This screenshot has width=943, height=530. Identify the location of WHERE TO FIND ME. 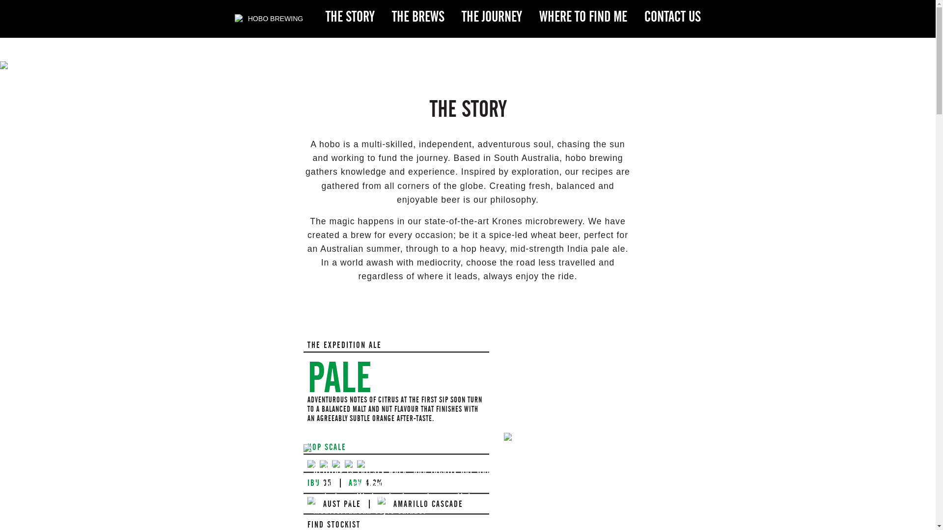
(583, 17).